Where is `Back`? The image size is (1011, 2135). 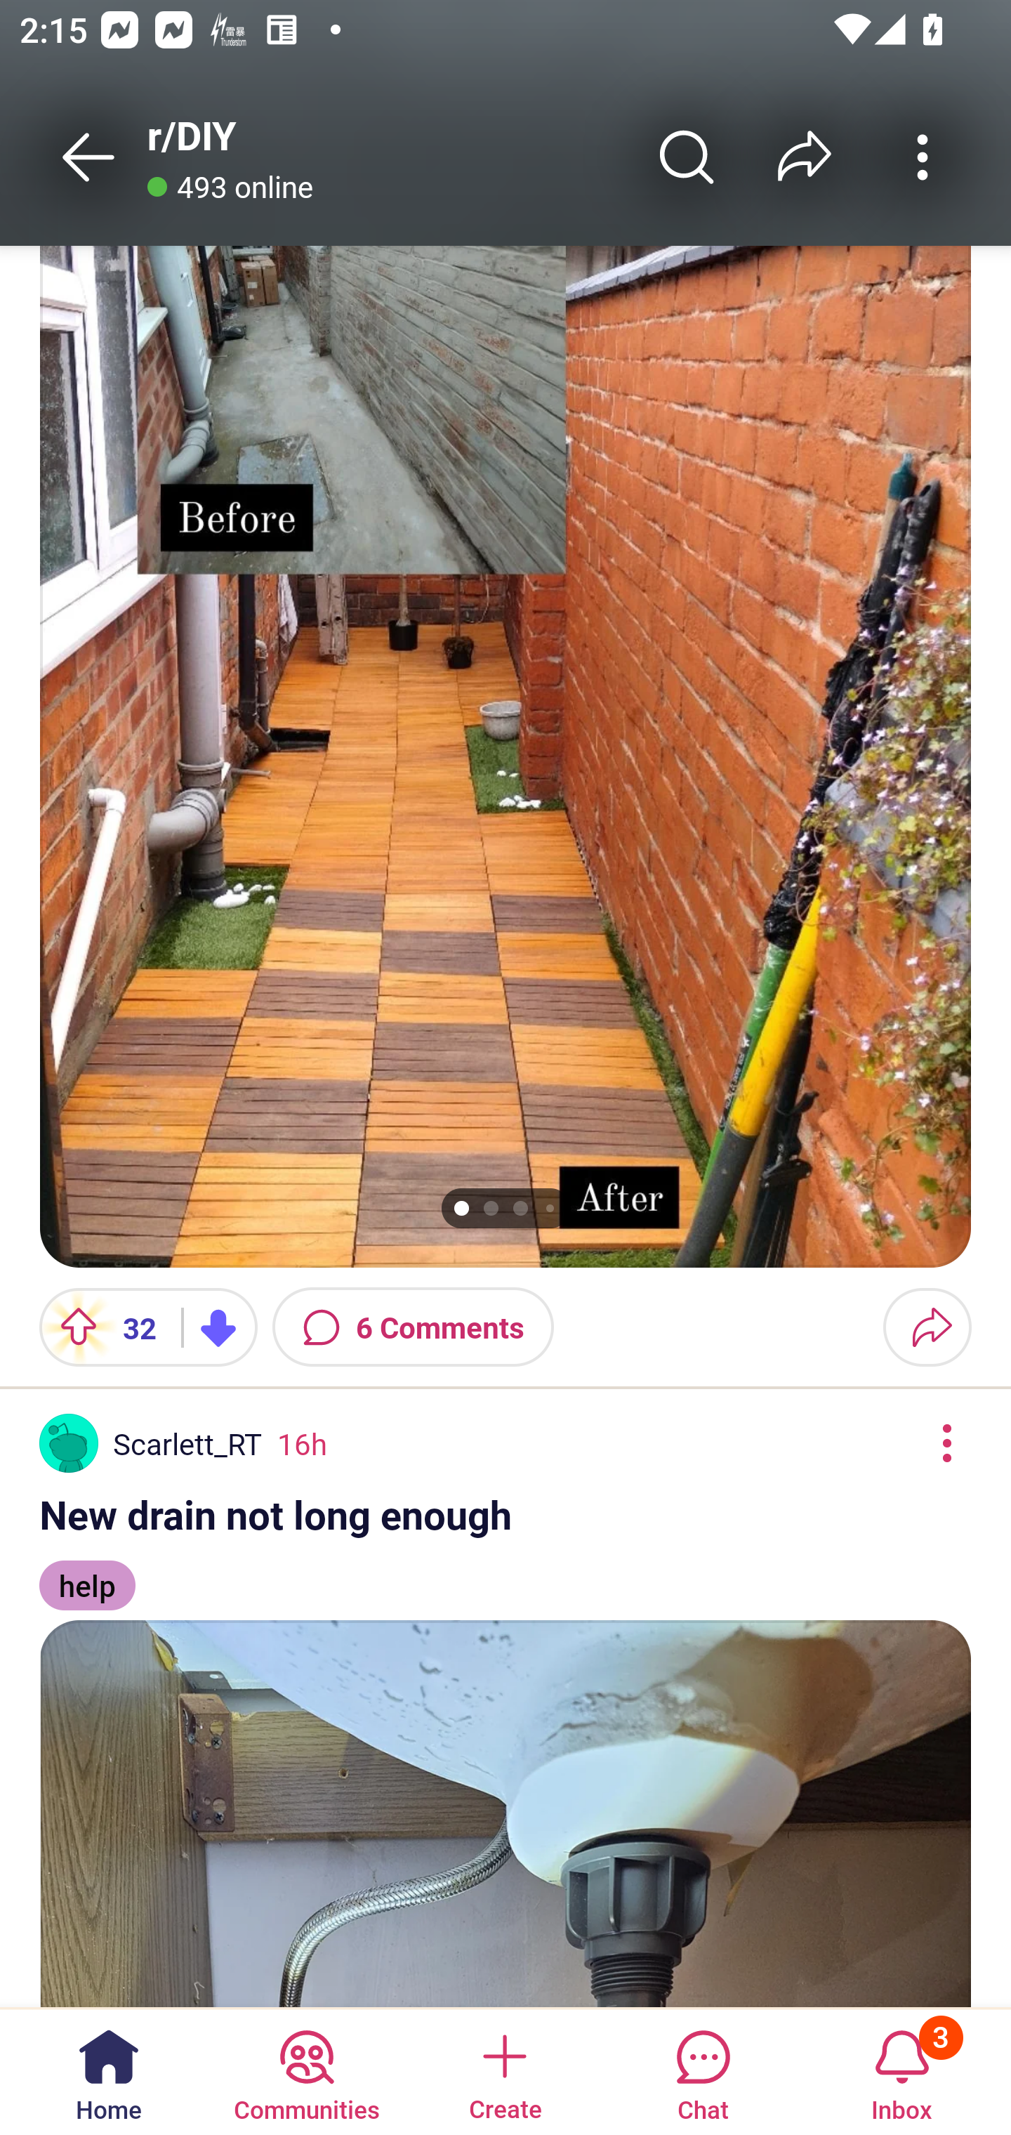
Back is located at coordinates (88, 157).